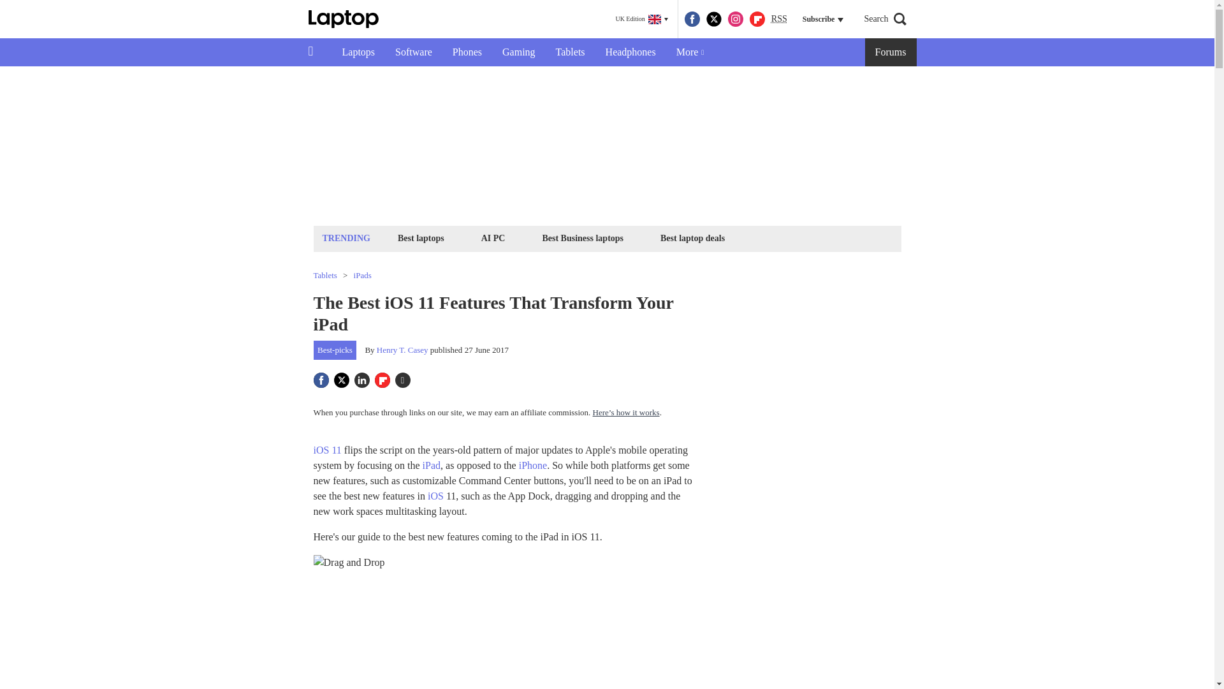 Image resolution: width=1224 pixels, height=689 pixels. I want to click on UK Edition, so click(641, 19).